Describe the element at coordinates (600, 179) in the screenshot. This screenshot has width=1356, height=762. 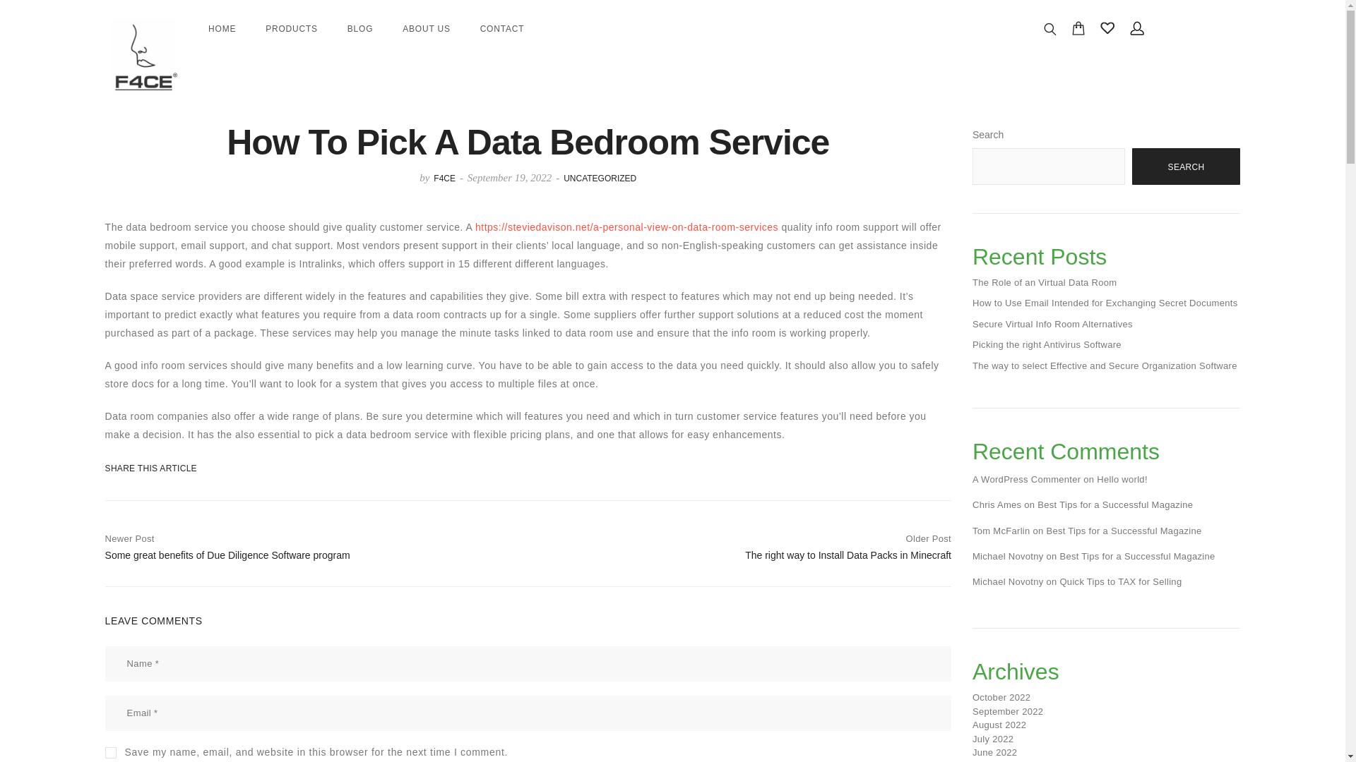
I see `UNCATEGORIZED` at that location.